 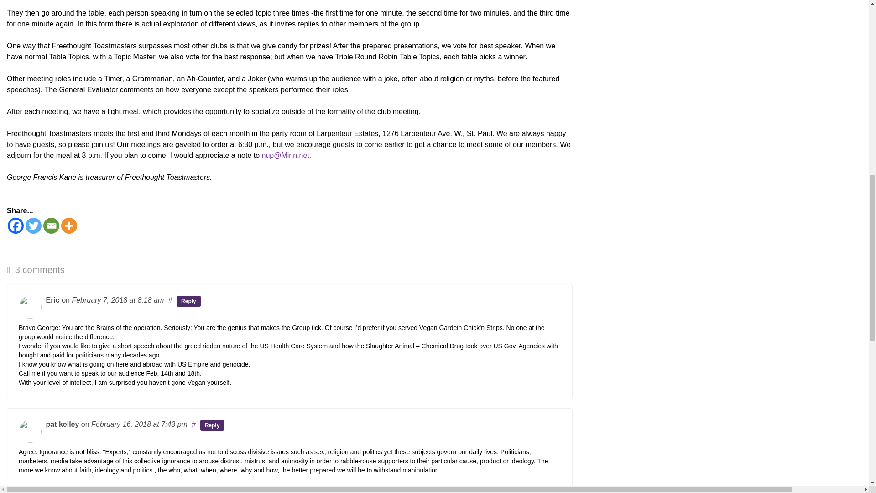 What do you see at coordinates (16, 226) in the screenshot?
I see `Facebook` at bounding box center [16, 226].